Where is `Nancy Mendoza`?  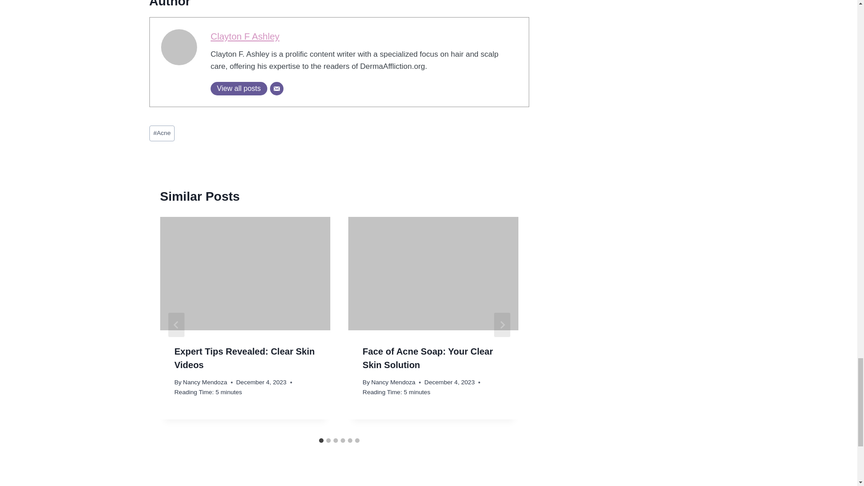 Nancy Mendoza is located at coordinates (205, 382).